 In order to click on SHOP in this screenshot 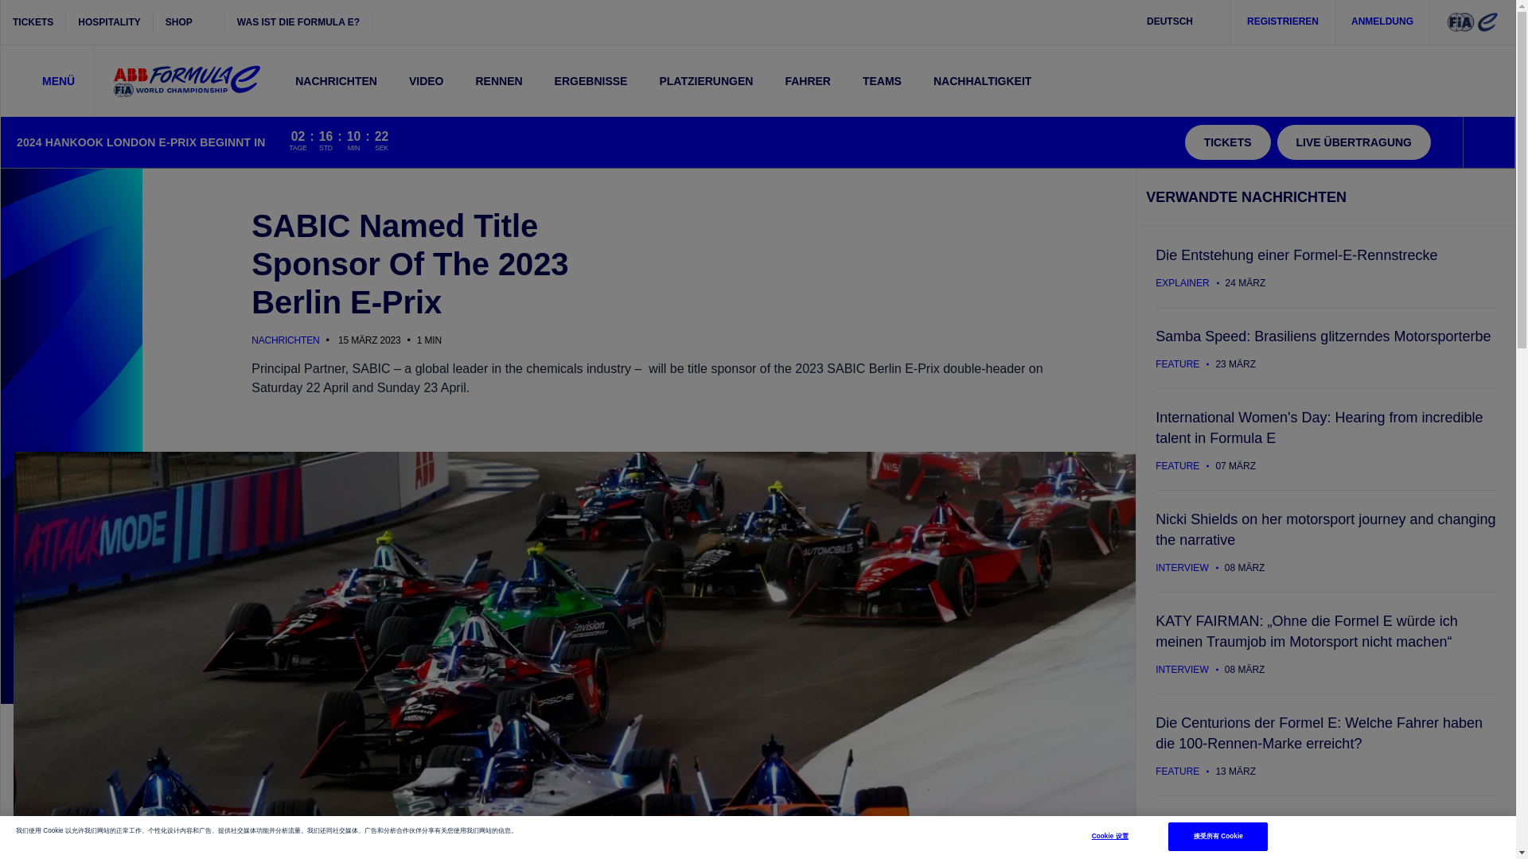, I will do `click(498, 80)`.